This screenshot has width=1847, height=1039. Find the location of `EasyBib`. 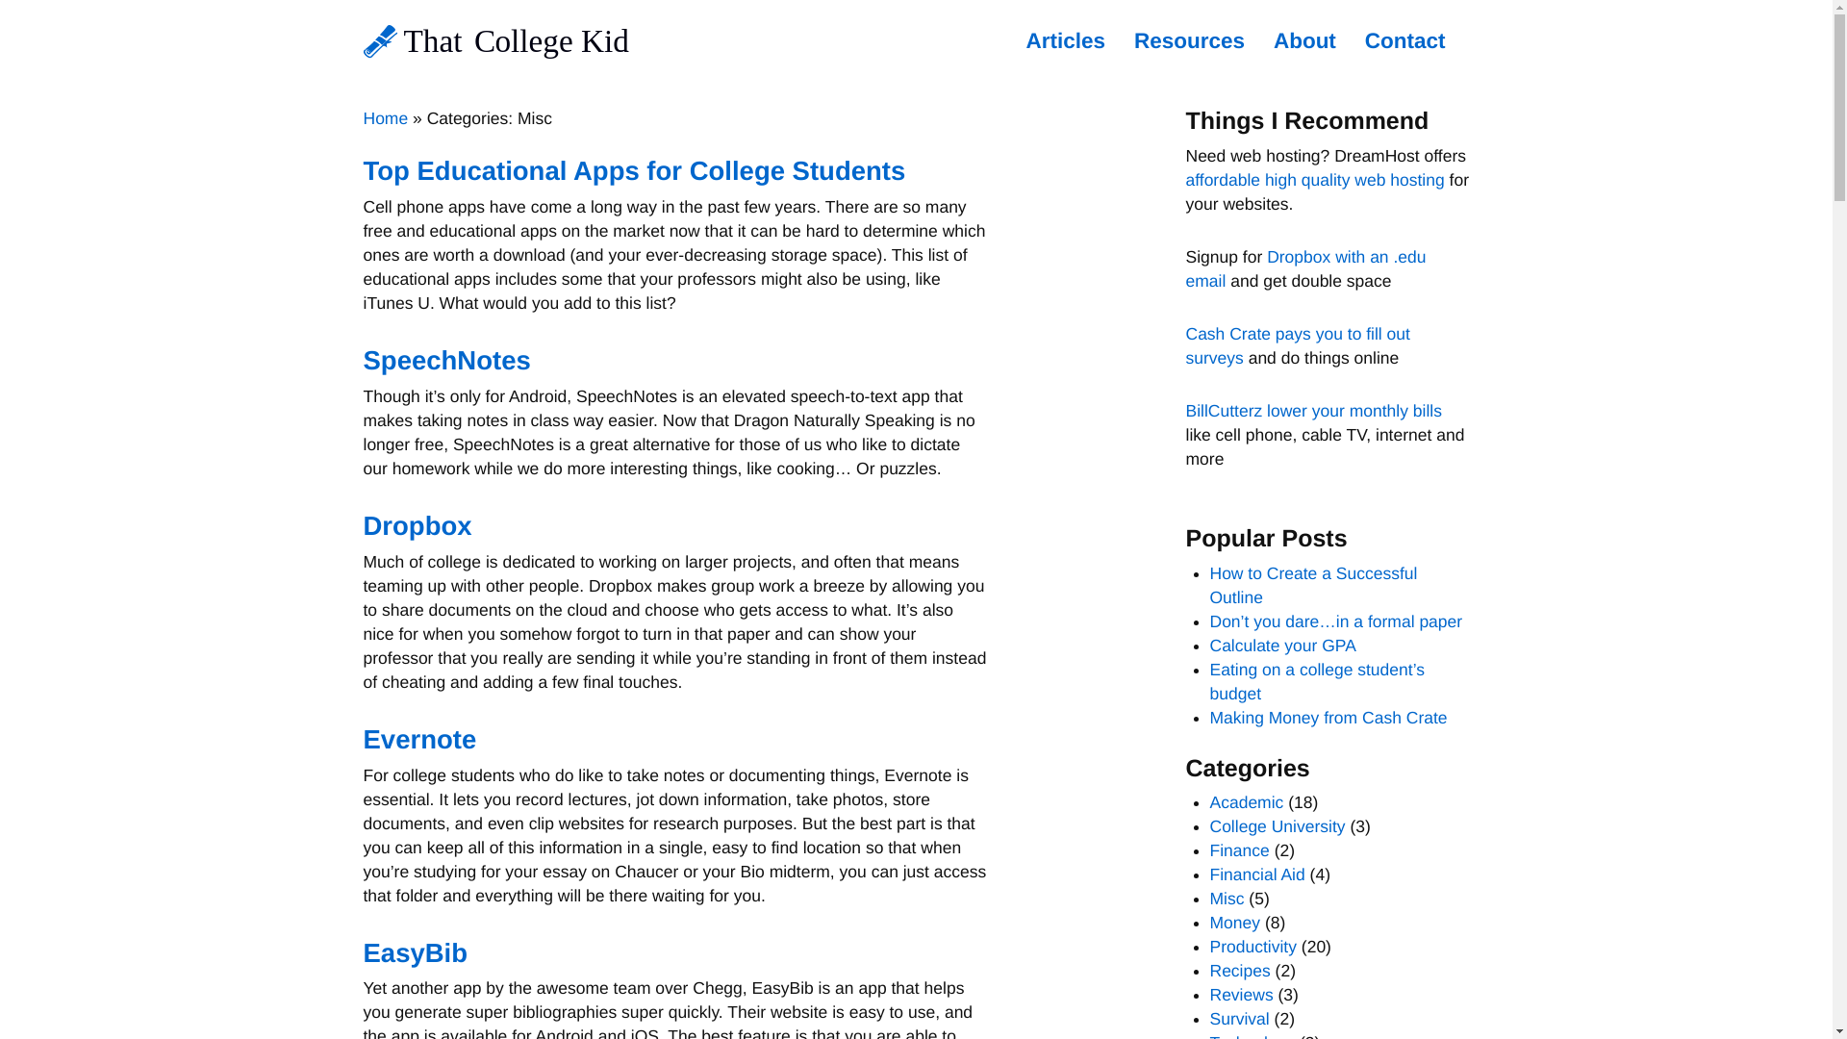

EasyBib is located at coordinates (416, 952).